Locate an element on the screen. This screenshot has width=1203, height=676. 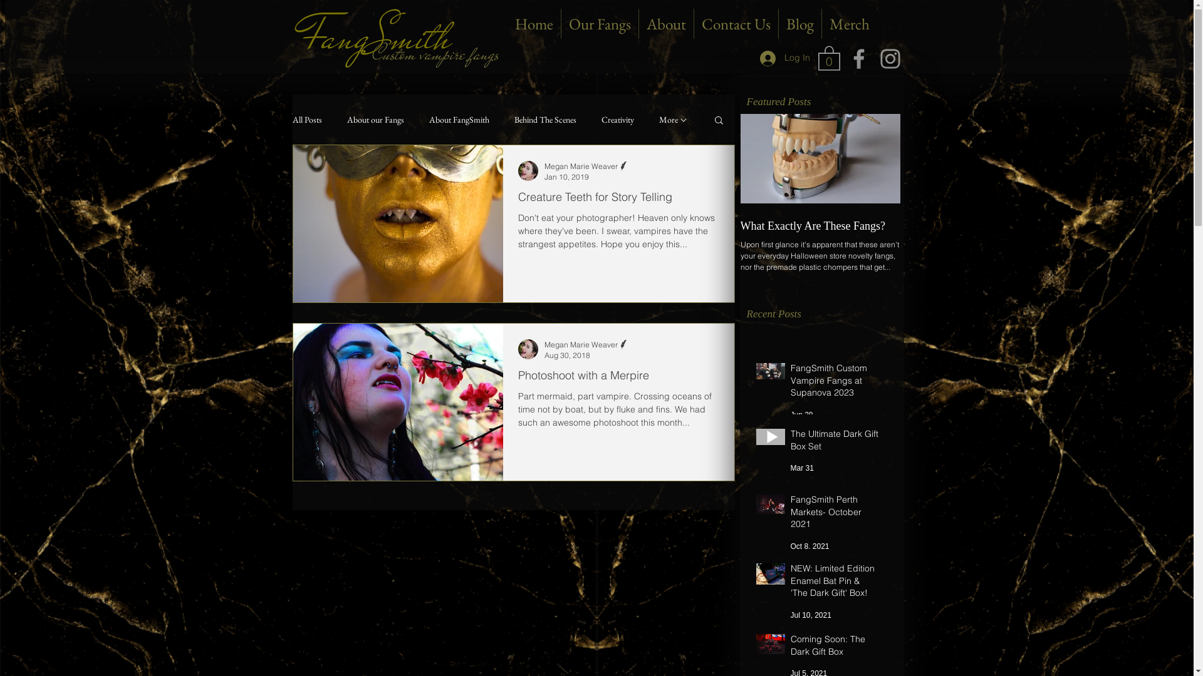
All Posts is located at coordinates (307, 120).